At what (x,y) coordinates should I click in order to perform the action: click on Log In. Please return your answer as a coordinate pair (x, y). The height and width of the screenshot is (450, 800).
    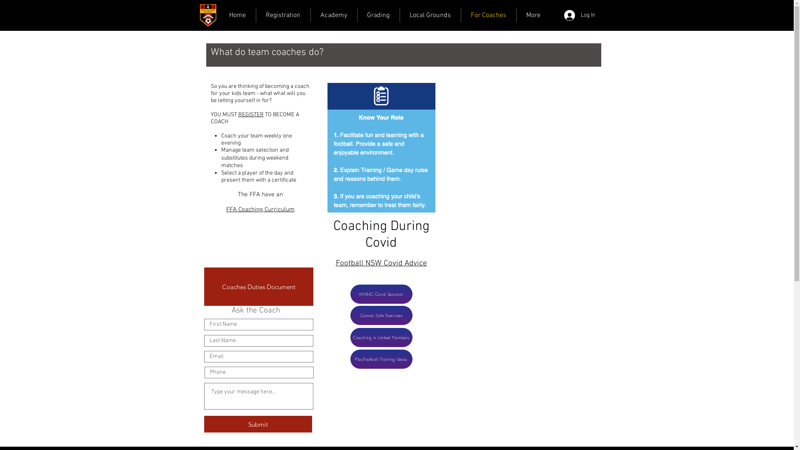
    Looking at the image, I should click on (580, 15).